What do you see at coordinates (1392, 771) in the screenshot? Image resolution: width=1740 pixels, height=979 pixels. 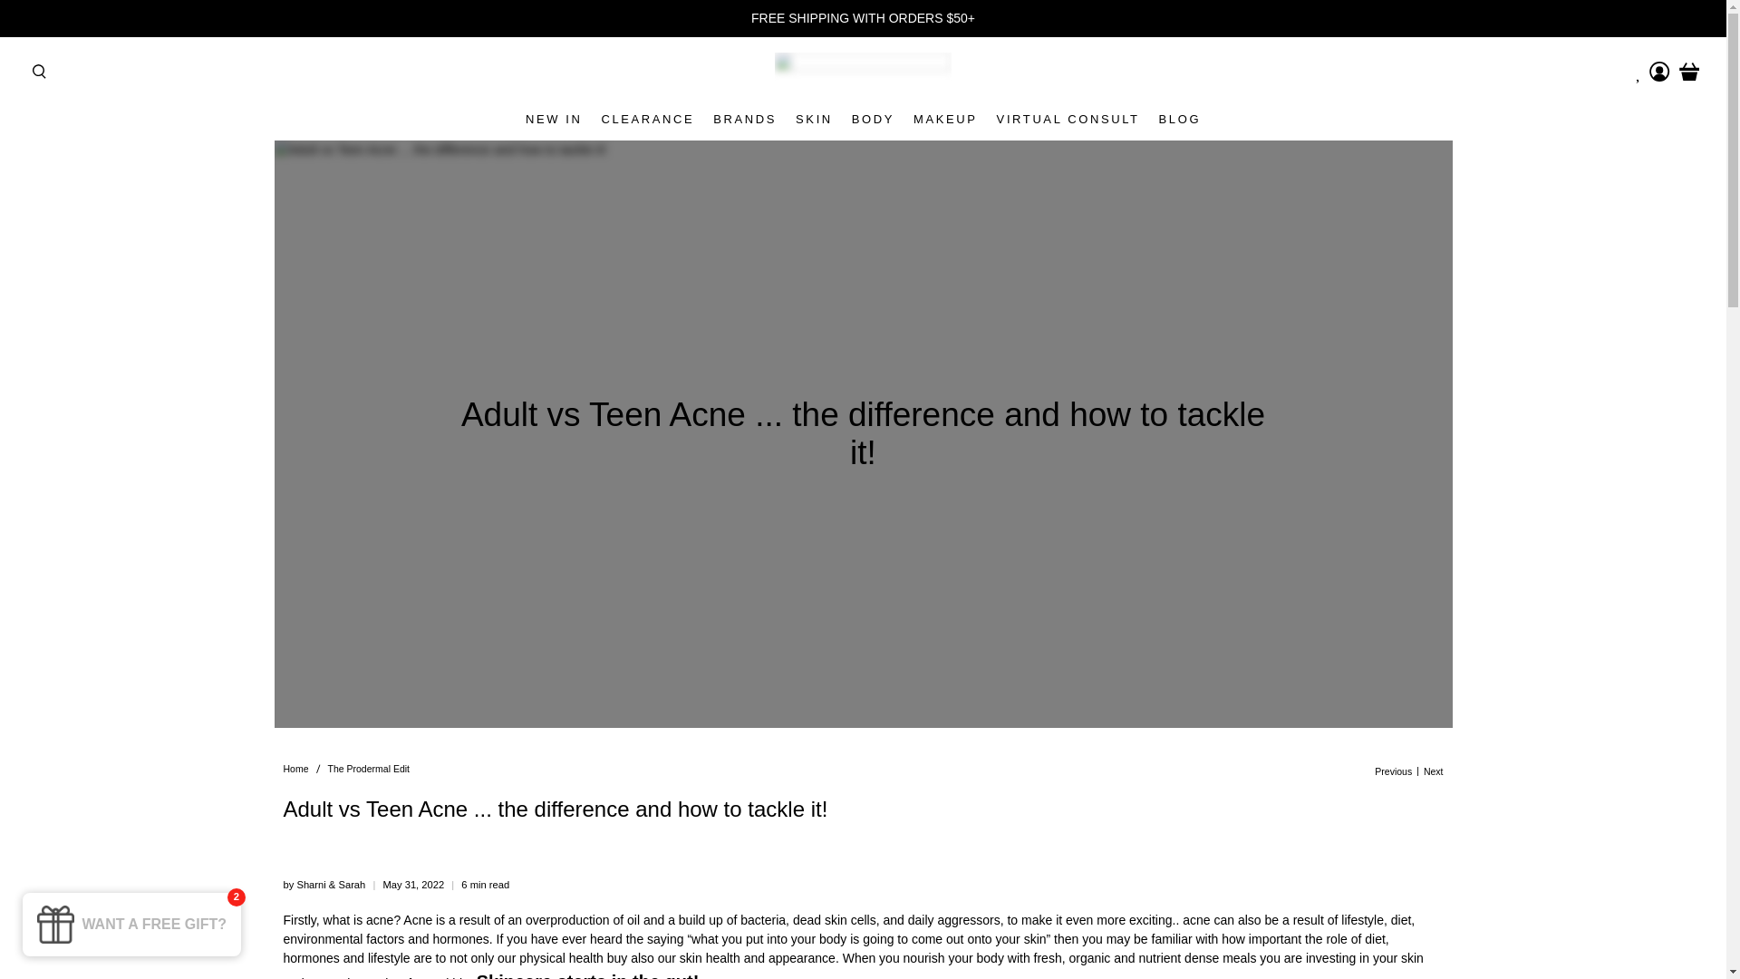 I see `Previous` at bounding box center [1392, 771].